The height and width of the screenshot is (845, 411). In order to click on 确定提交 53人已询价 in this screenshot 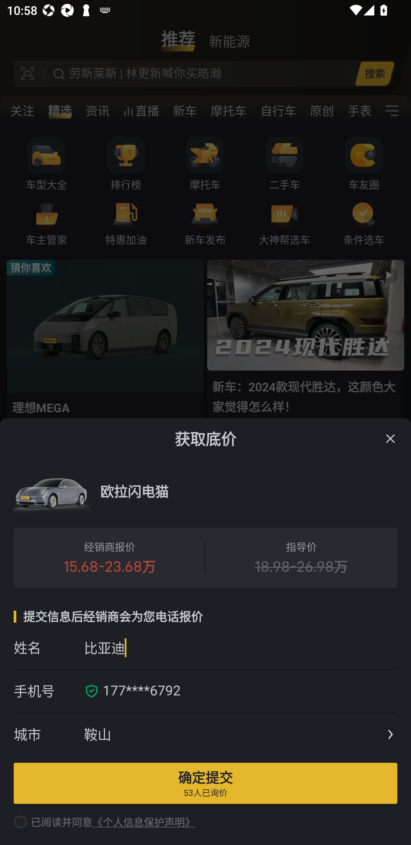, I will do `click(205, 783)`.